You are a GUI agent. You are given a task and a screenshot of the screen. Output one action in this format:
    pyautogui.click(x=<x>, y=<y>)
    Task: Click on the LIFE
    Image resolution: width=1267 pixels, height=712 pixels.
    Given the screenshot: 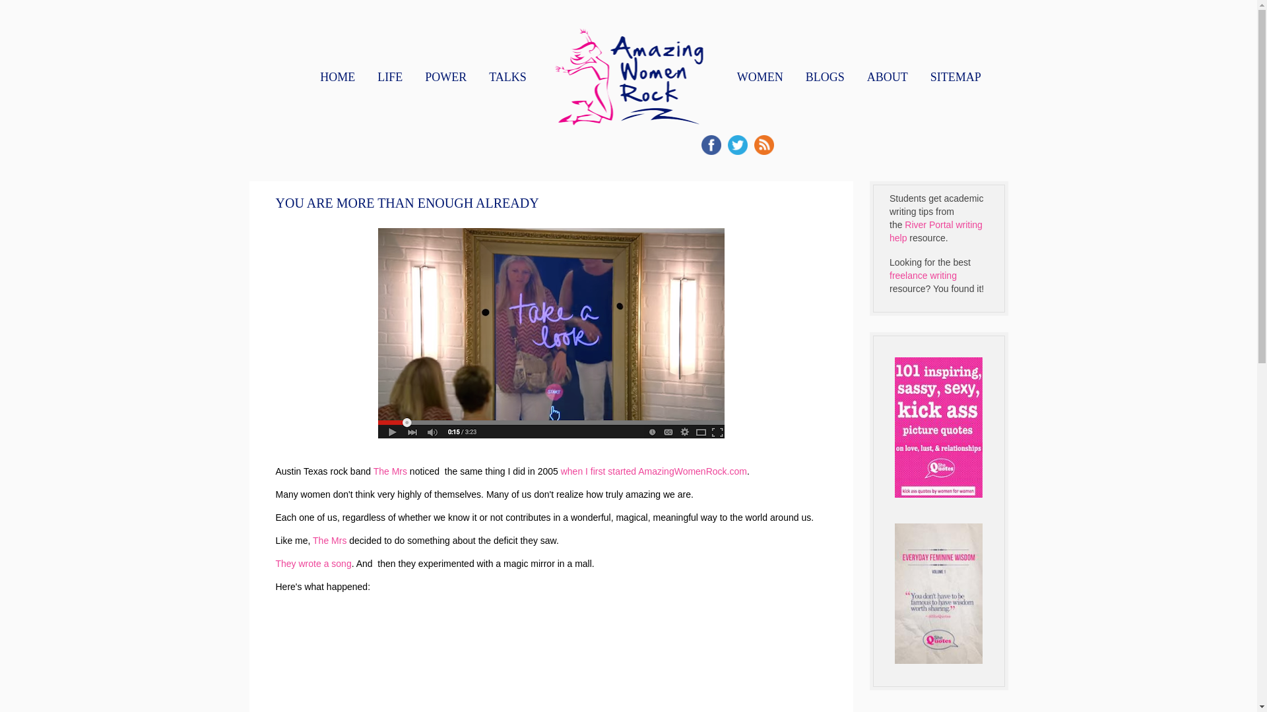 What is the action you would take?
    pyautogui.click(x=390, y=77)
    